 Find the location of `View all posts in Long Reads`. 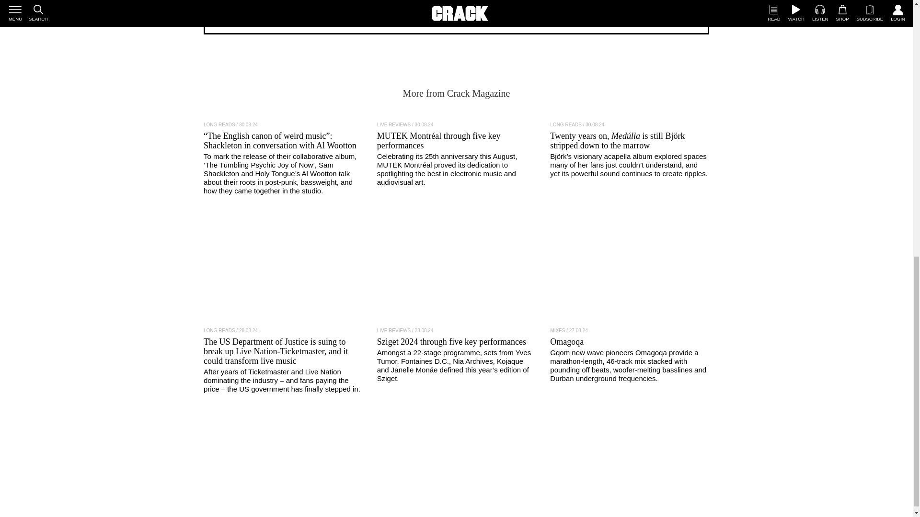

View all posts in Long Reads is located at coordinates (219, 124).